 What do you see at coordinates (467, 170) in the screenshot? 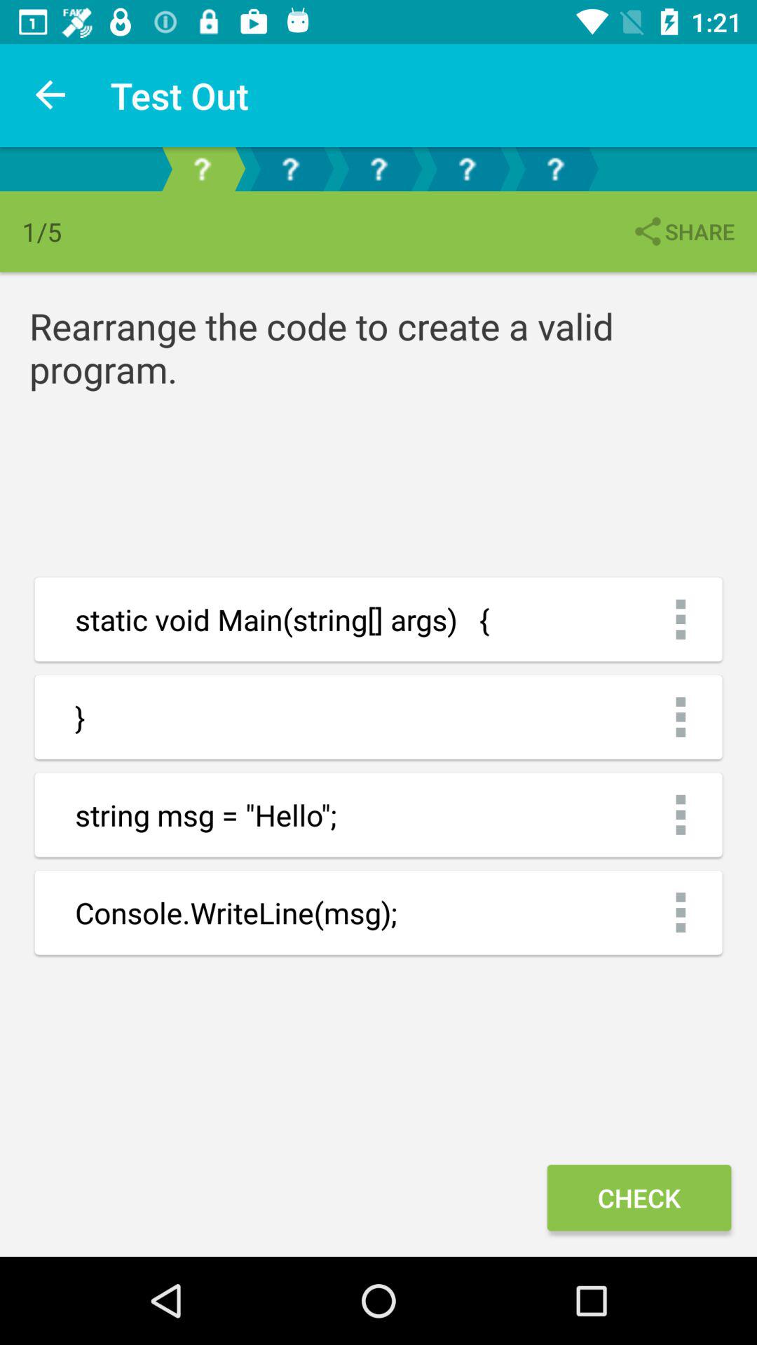
I see `select that` at bounding box center [467, 170].